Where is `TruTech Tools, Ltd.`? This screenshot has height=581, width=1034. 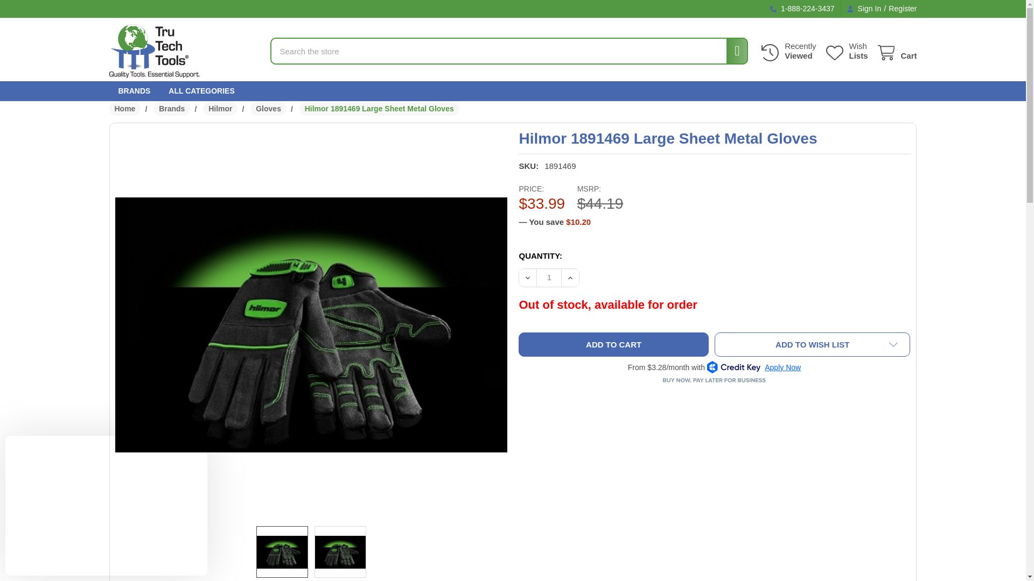
TruTech Tools, Ltd. is located at coordinates (154, 51).